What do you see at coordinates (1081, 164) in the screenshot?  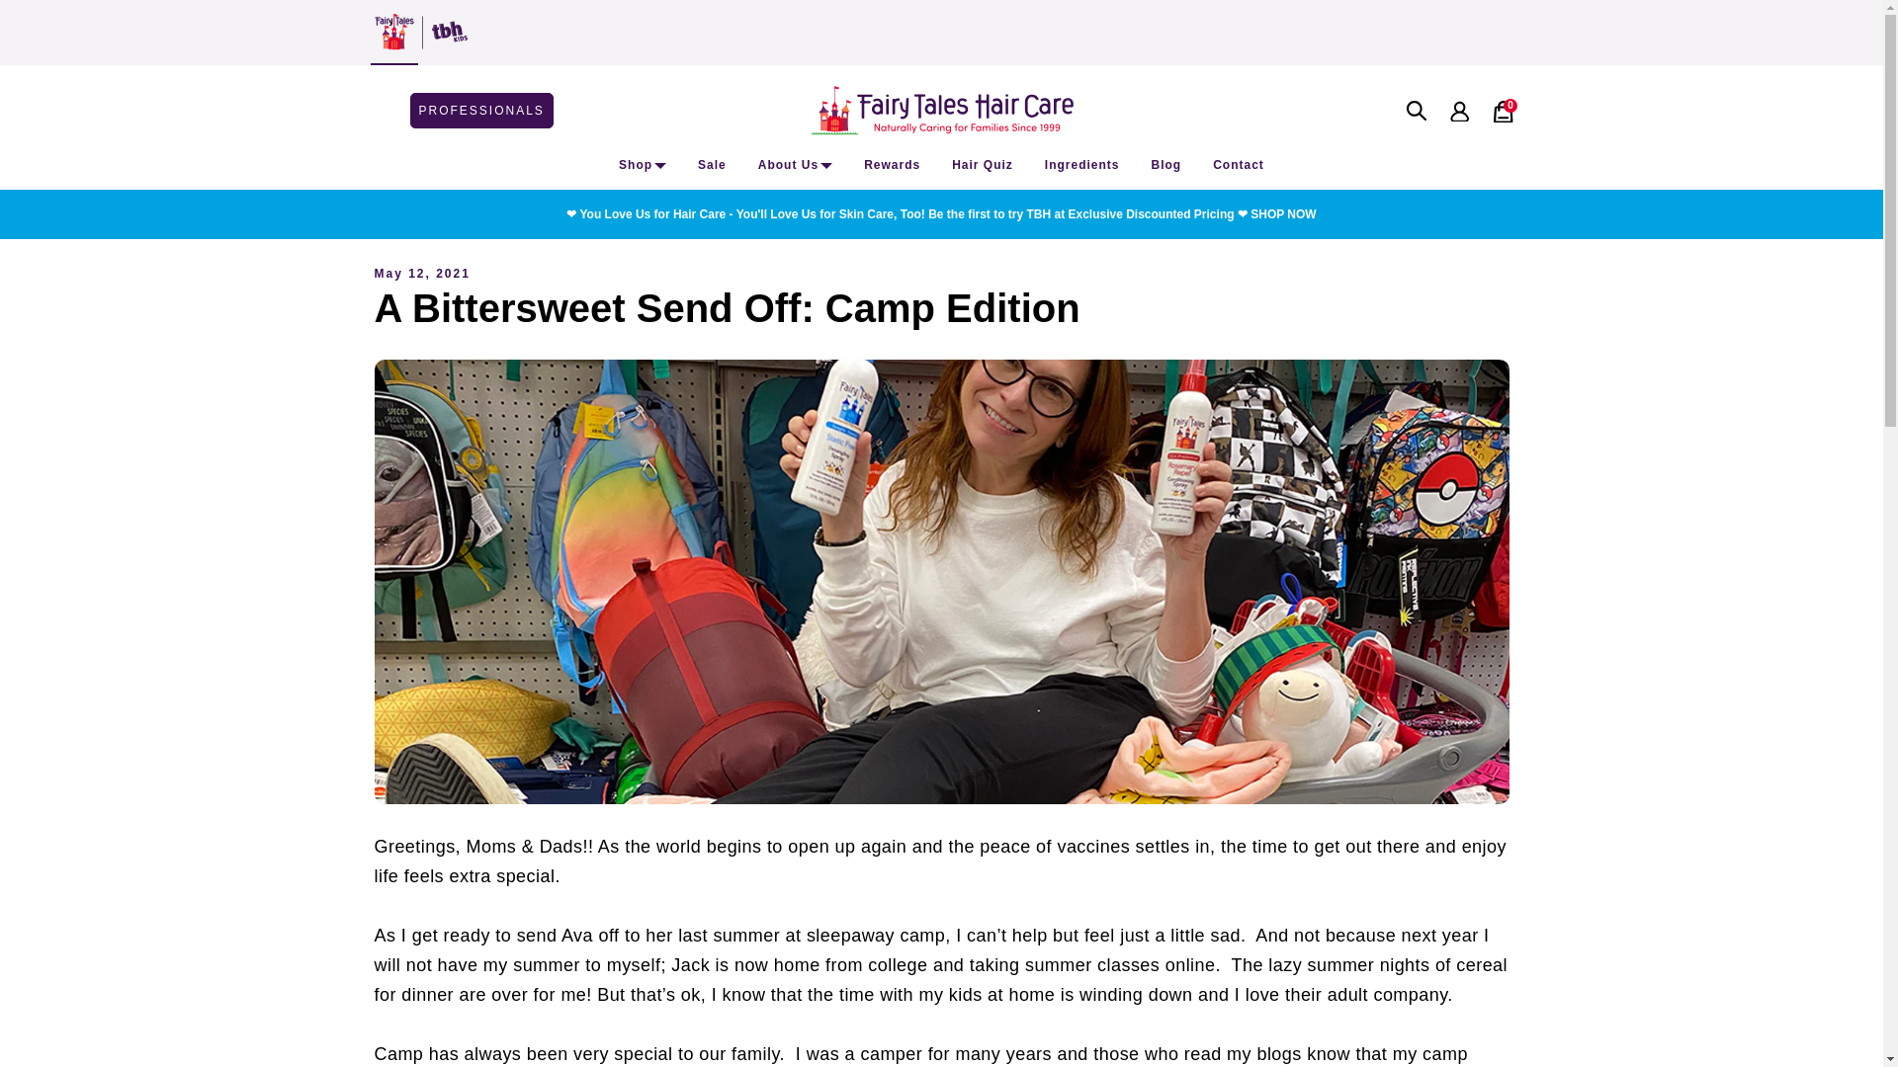 I see `Ingredients` at bounding box center [1081, 164].